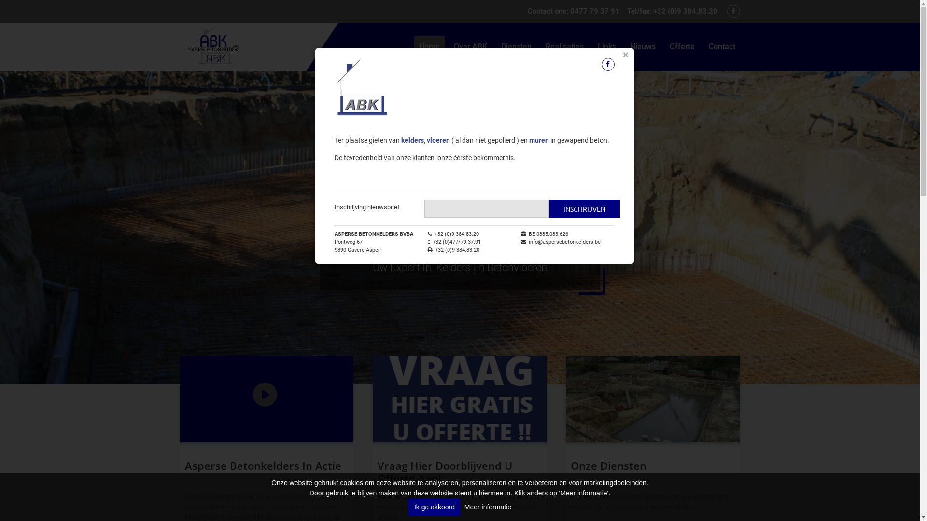  Describe the element at coordinates (565, 47) in the screenshot. I see `Realisaties` at that location.